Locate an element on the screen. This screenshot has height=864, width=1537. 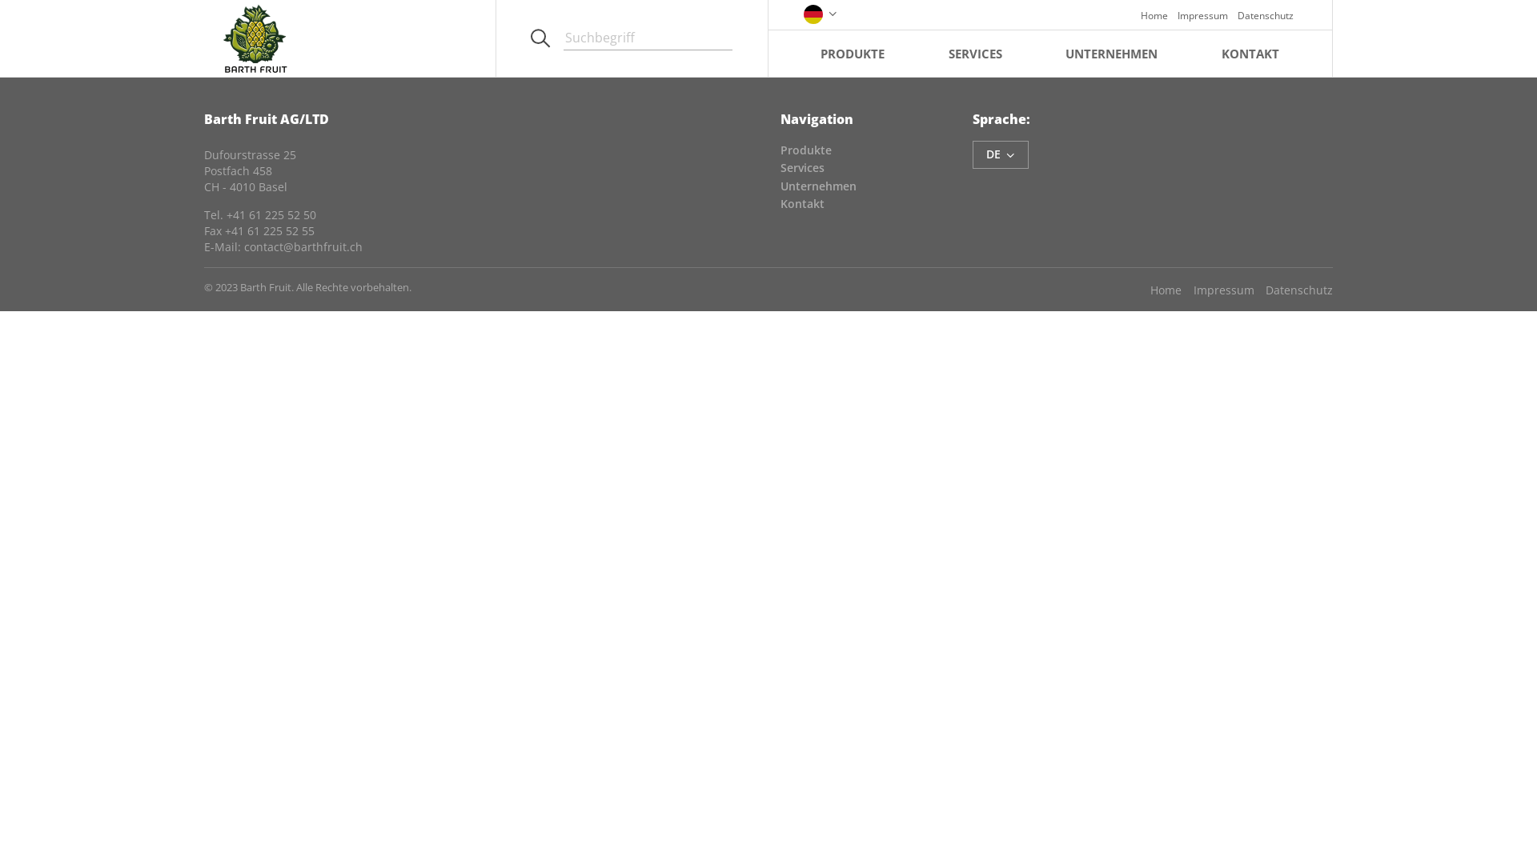
KONTAKT is located at coordinates (1250, 53).